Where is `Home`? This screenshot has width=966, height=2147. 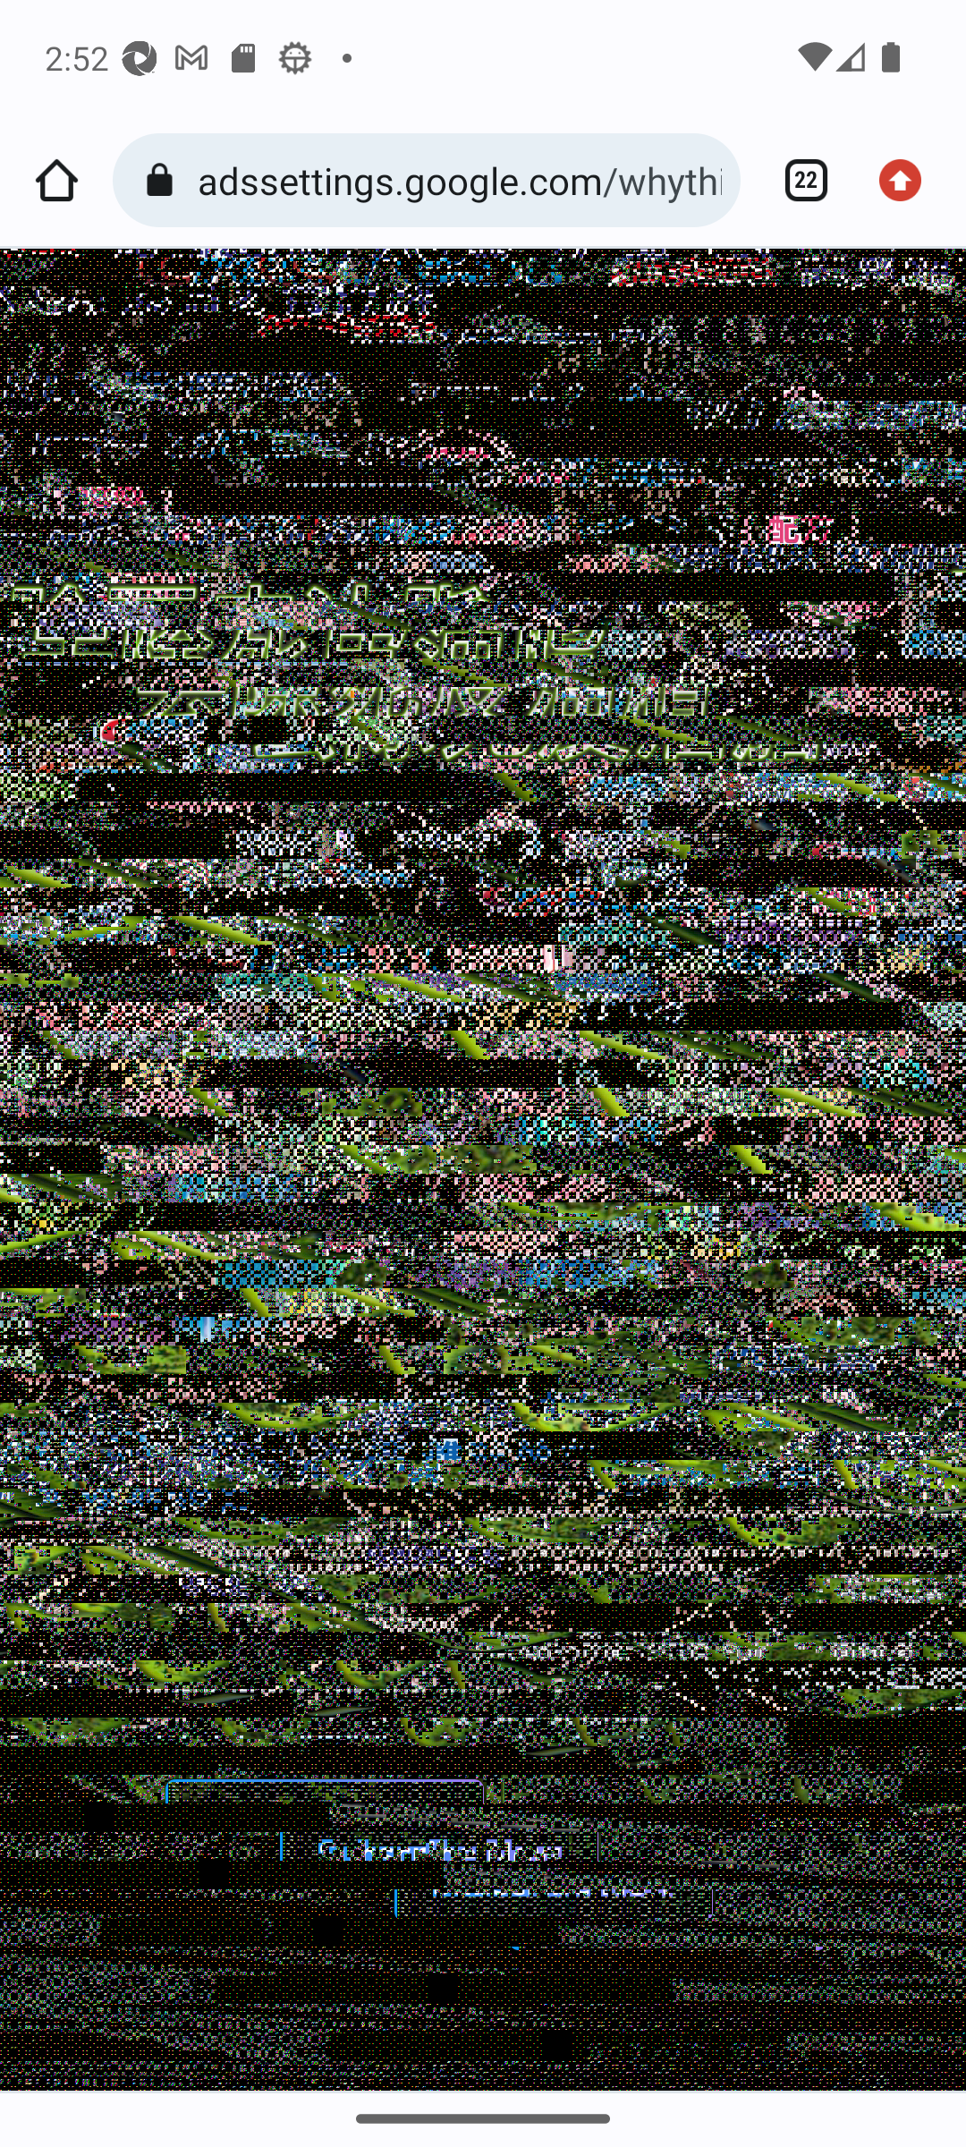 Home is located at coordinates (56, 181).